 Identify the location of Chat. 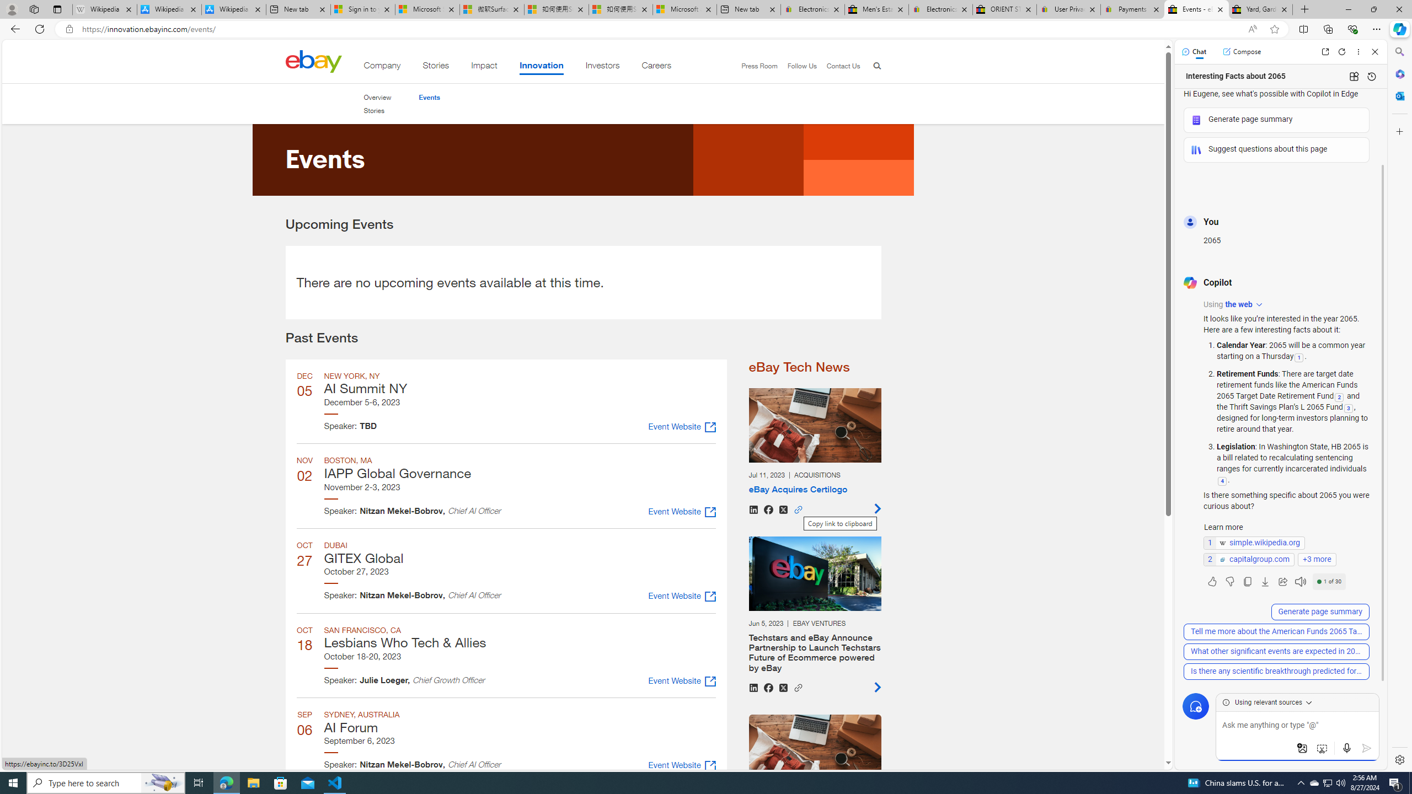
(1194, 51).